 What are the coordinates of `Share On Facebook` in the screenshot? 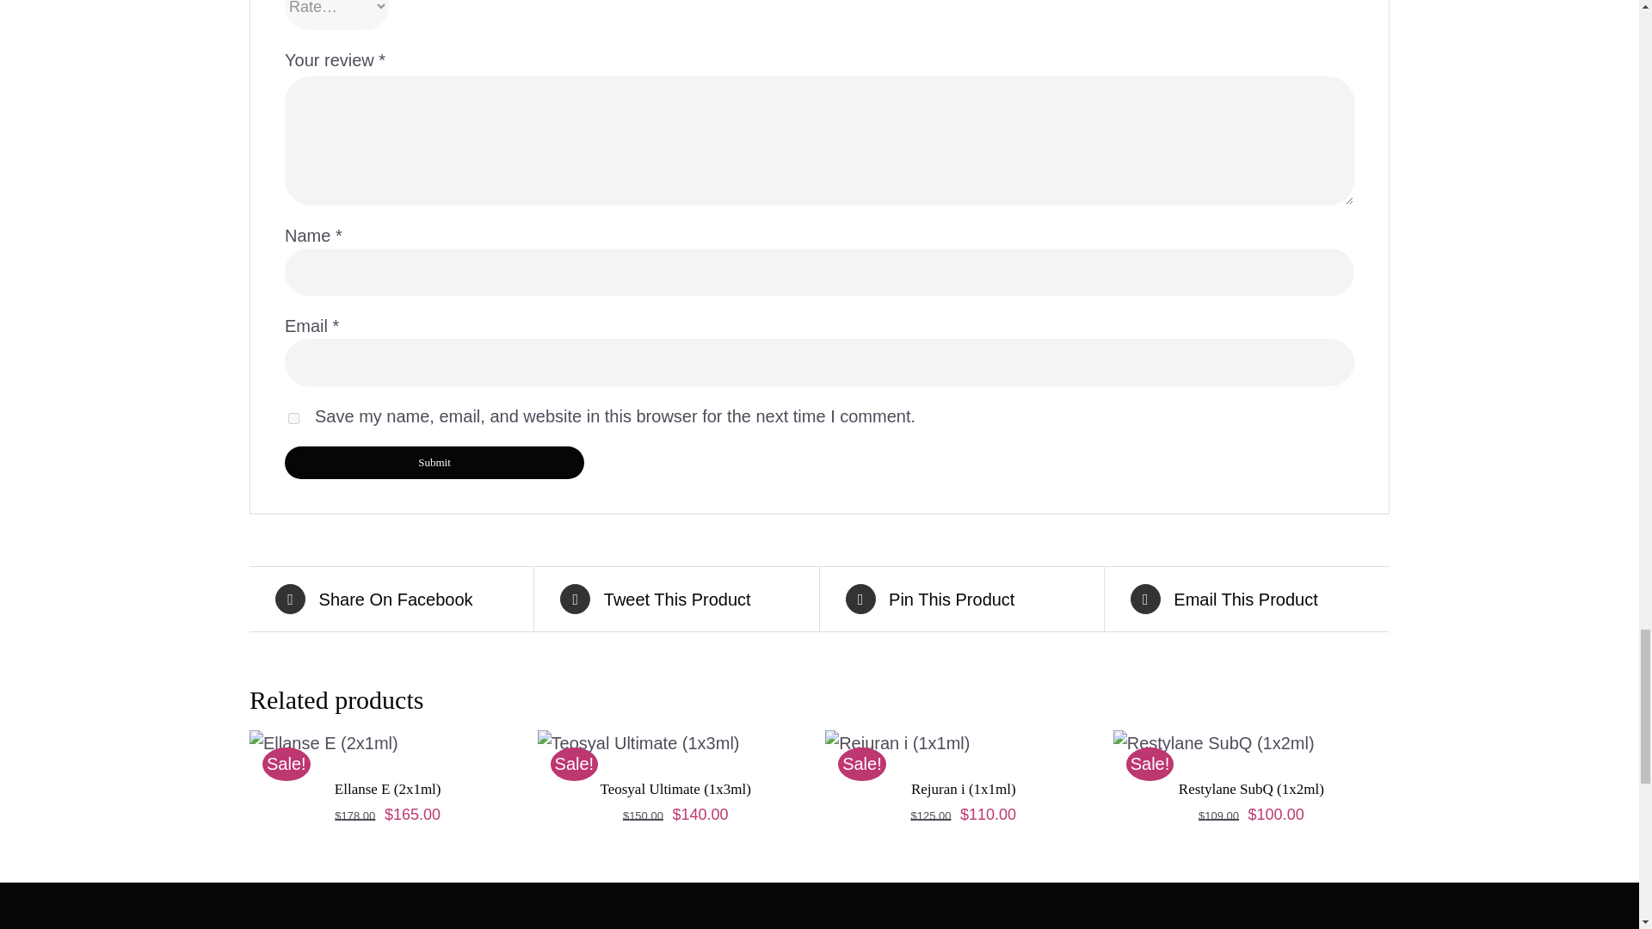 It's located at (391, 599).